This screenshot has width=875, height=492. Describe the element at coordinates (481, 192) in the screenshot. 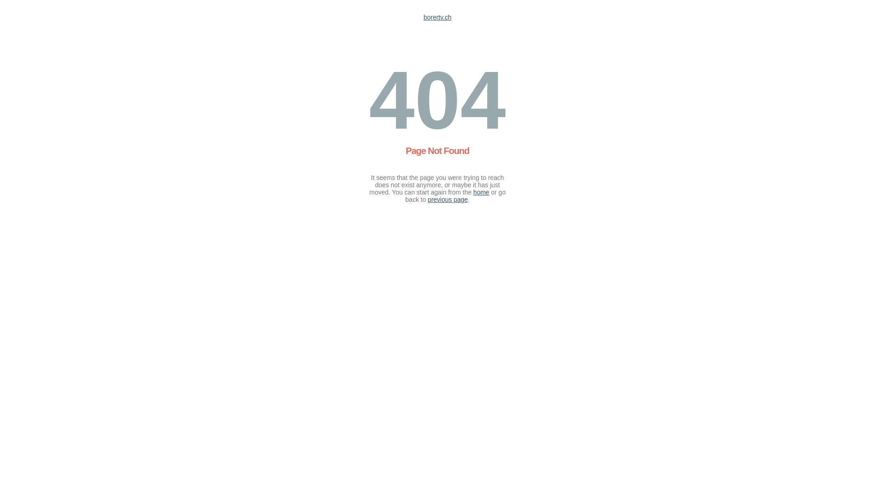

I see `home` at that location.